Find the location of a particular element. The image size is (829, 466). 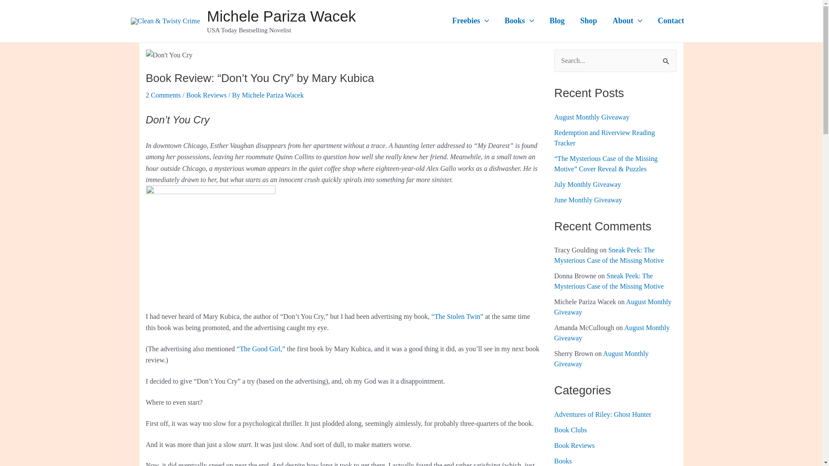

About is located at coordinates (627, 21).